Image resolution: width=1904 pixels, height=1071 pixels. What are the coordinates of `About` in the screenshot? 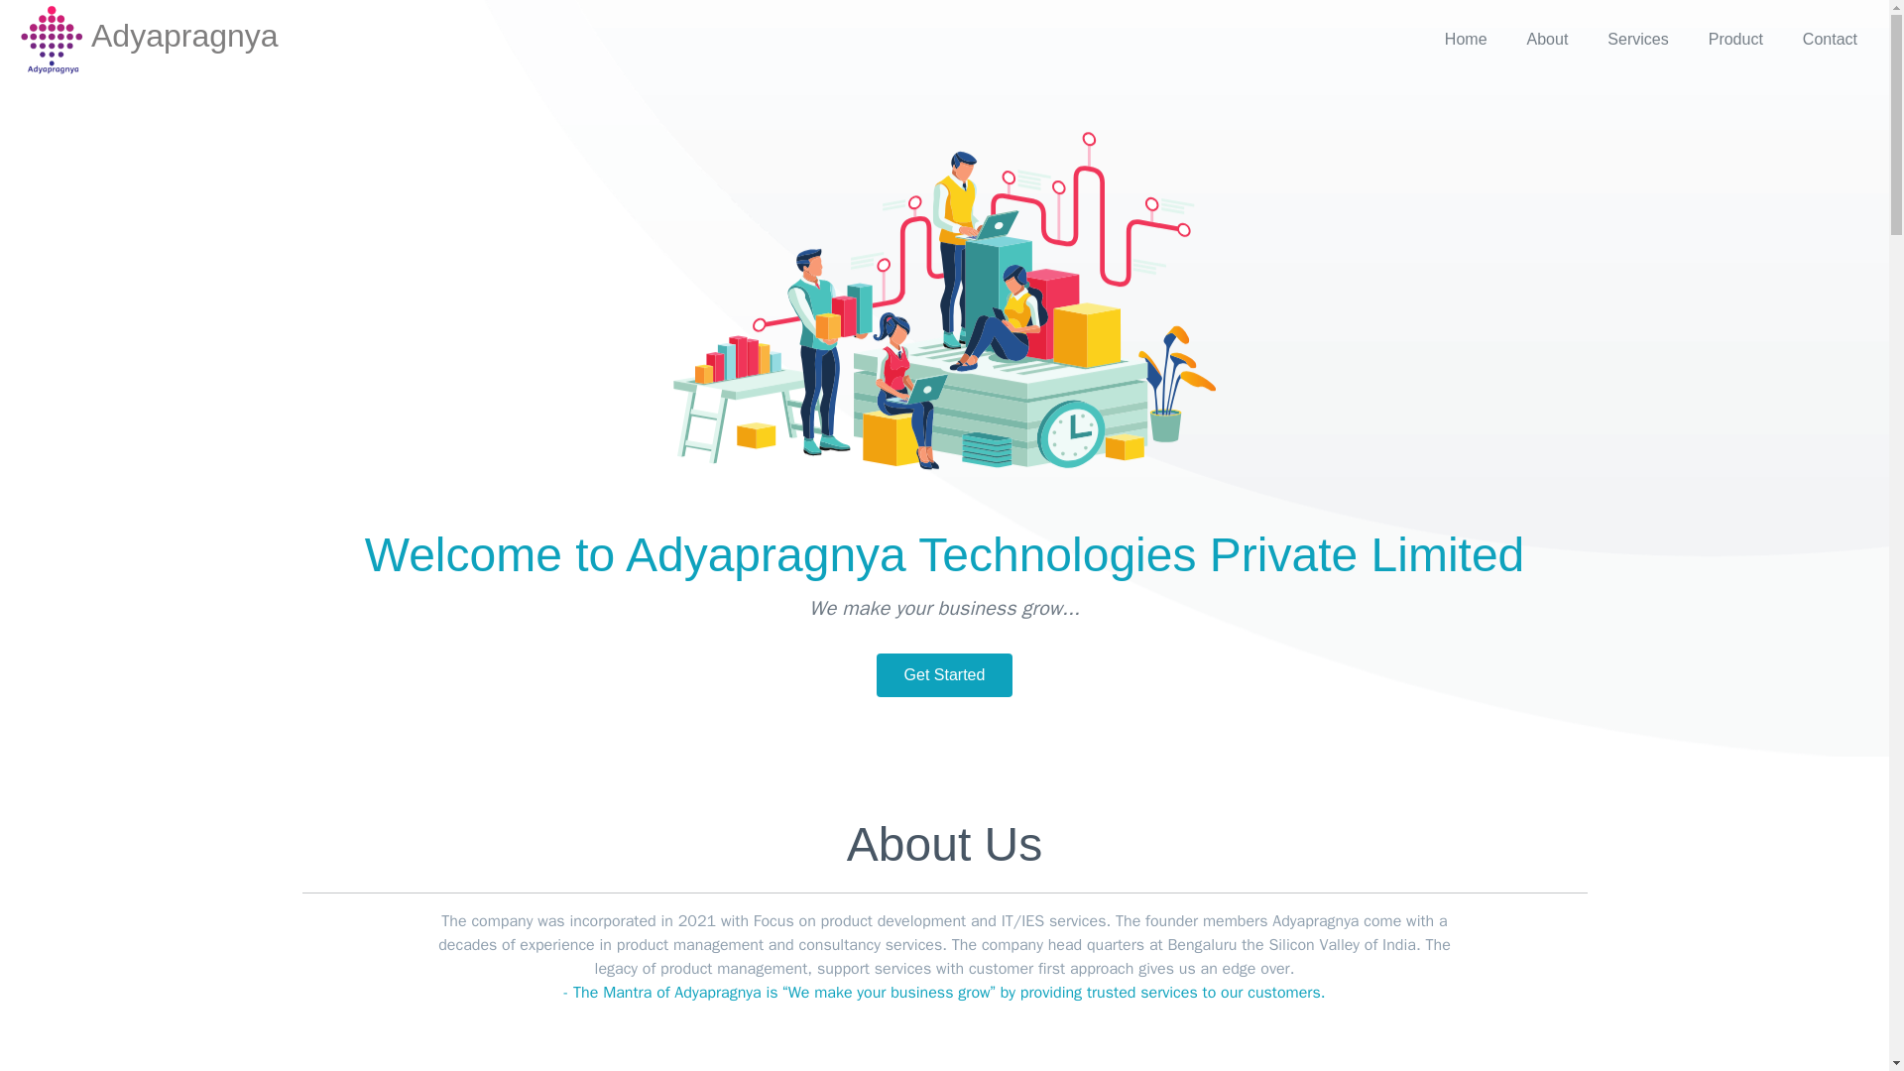 It's located at (1547, 40).